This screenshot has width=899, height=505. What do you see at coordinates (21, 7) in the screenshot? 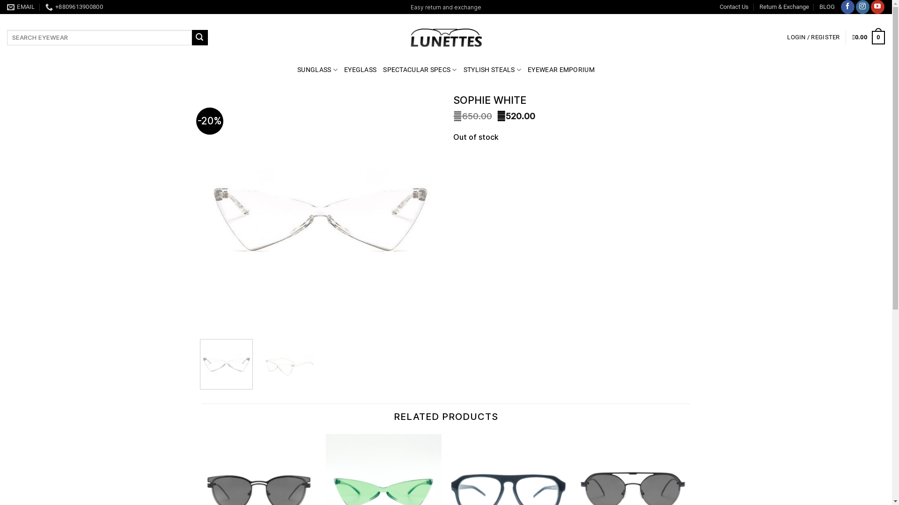
I see `EMAIL` at bounding box center [21, 7].